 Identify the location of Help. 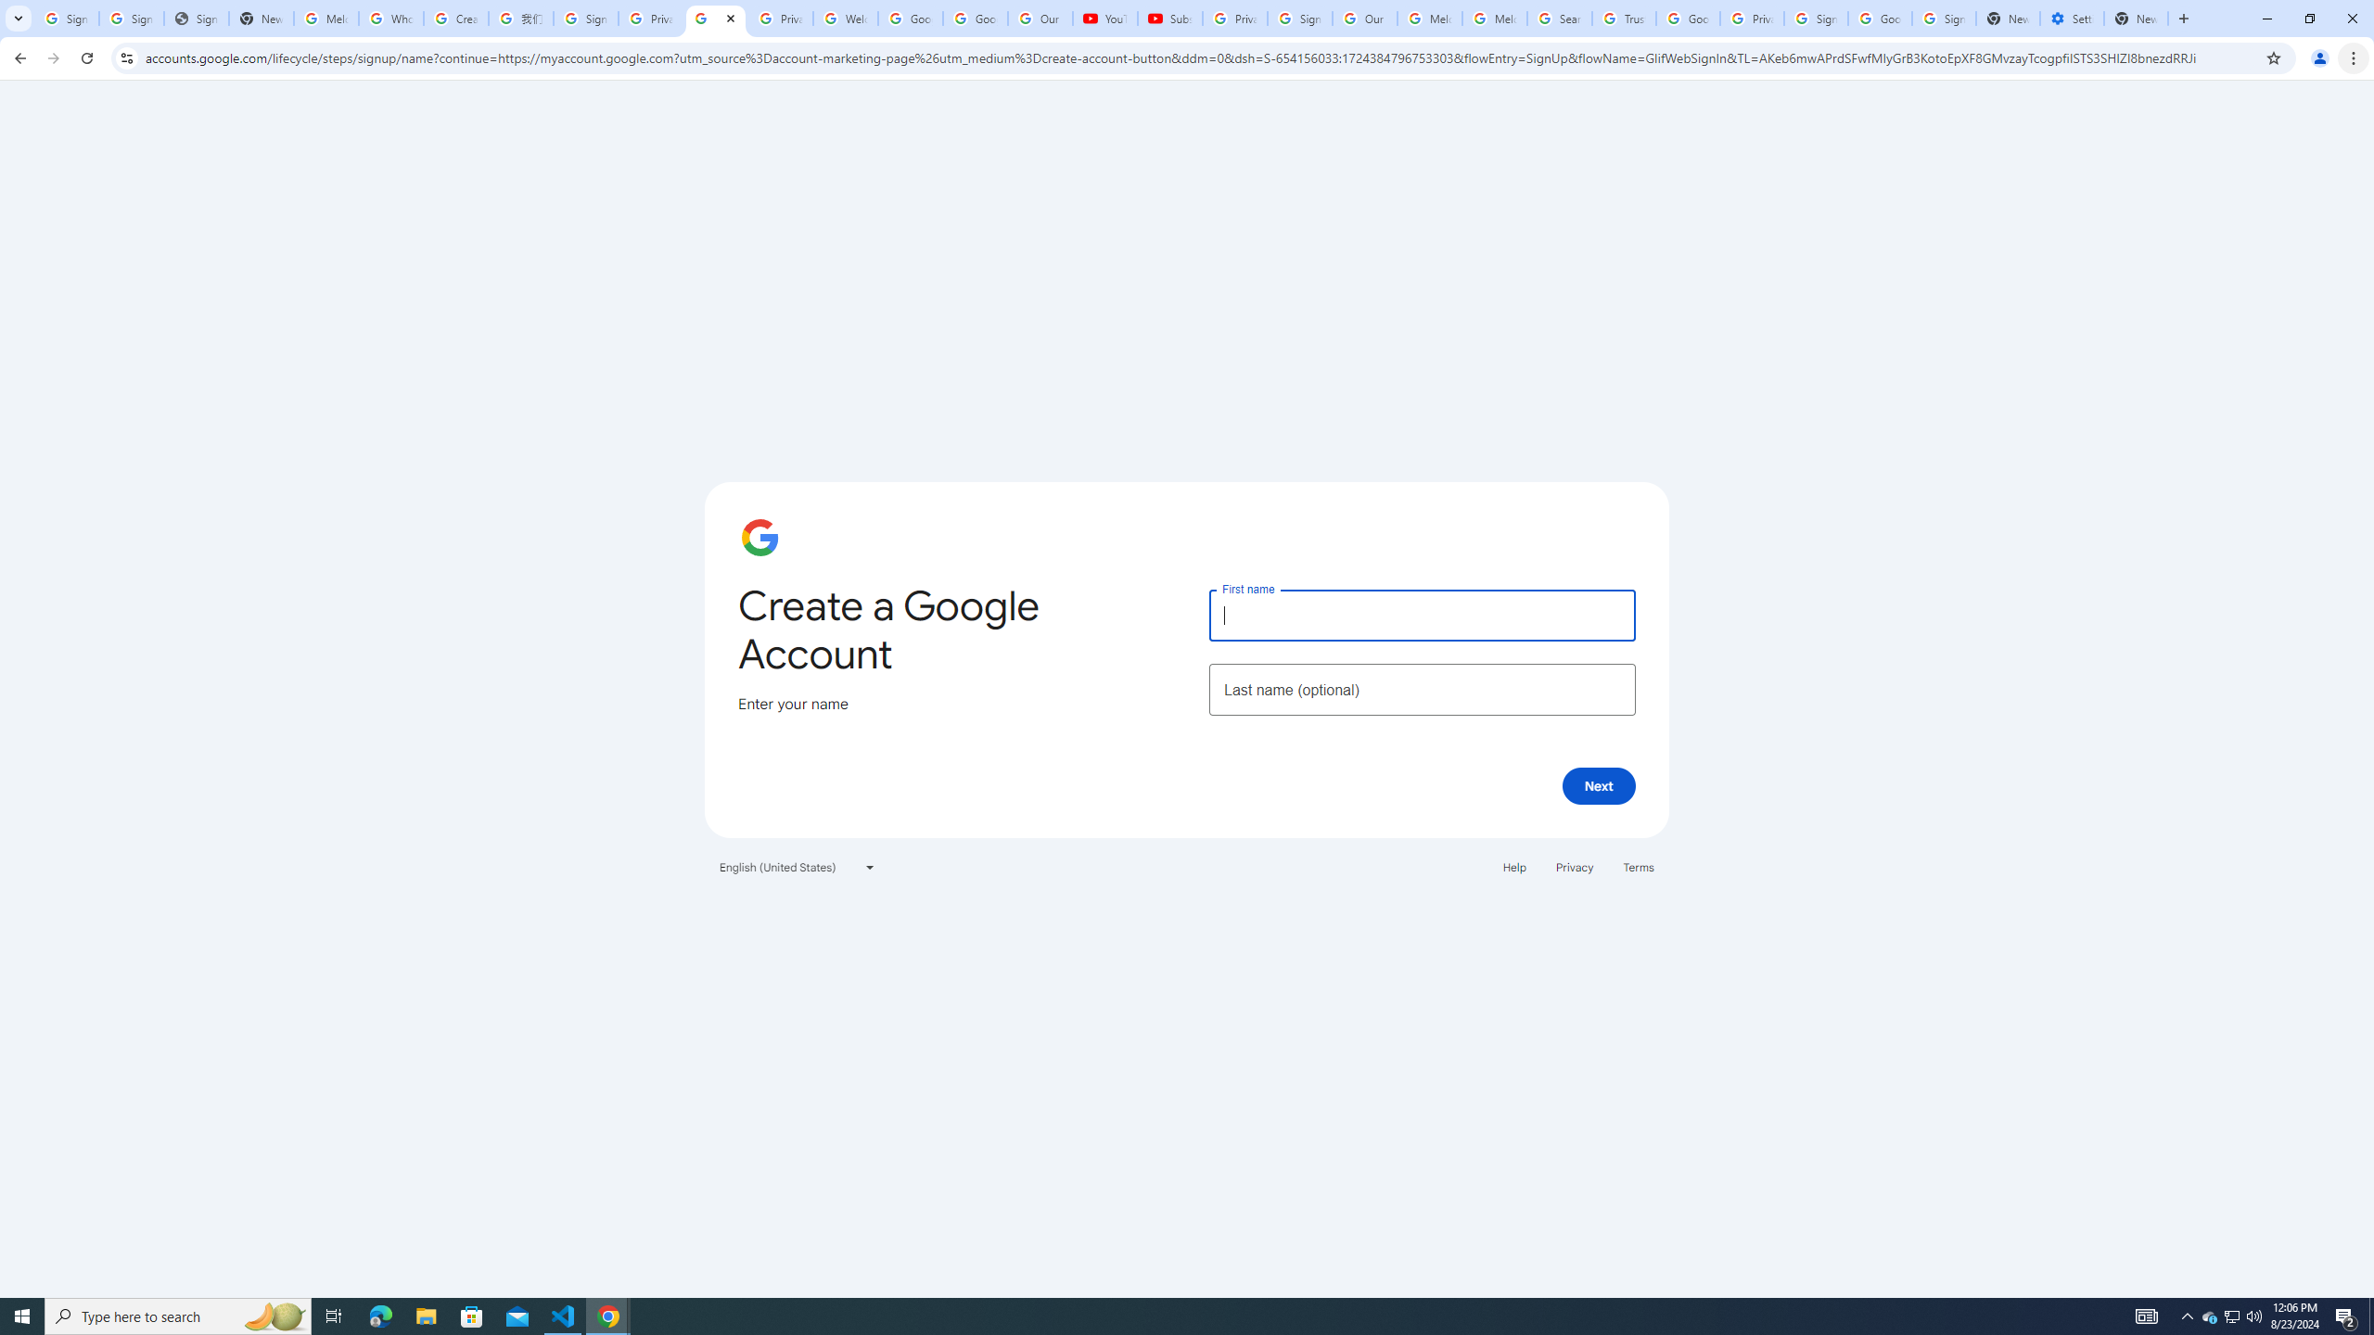
(1513, 866).